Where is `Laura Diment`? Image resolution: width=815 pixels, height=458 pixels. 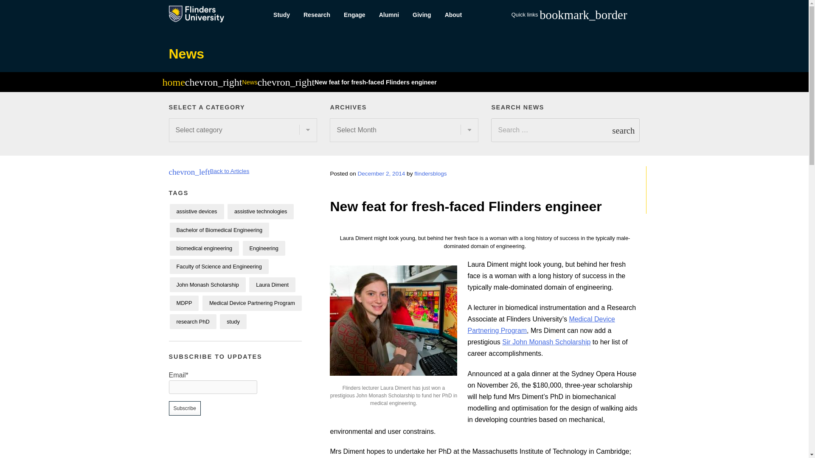
Laura Diment is located at coordinates (272, 285).